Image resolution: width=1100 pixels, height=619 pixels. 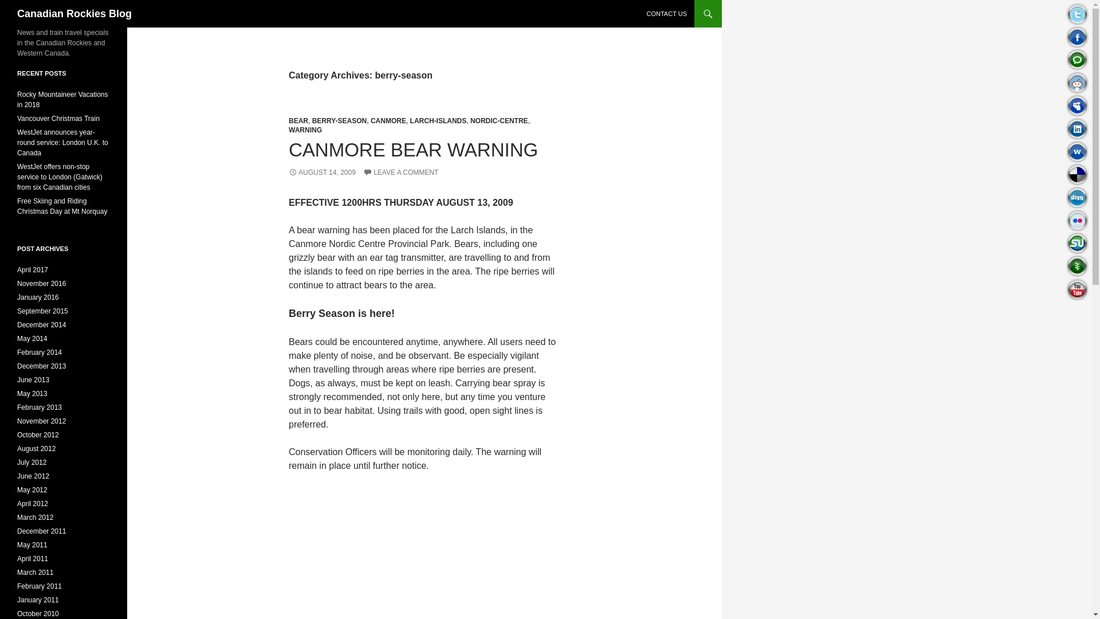 What do you see at coordinates (1077, 37) in the screenshot?
I see `Share it on Facebook` at bounding box center [1077, 37].